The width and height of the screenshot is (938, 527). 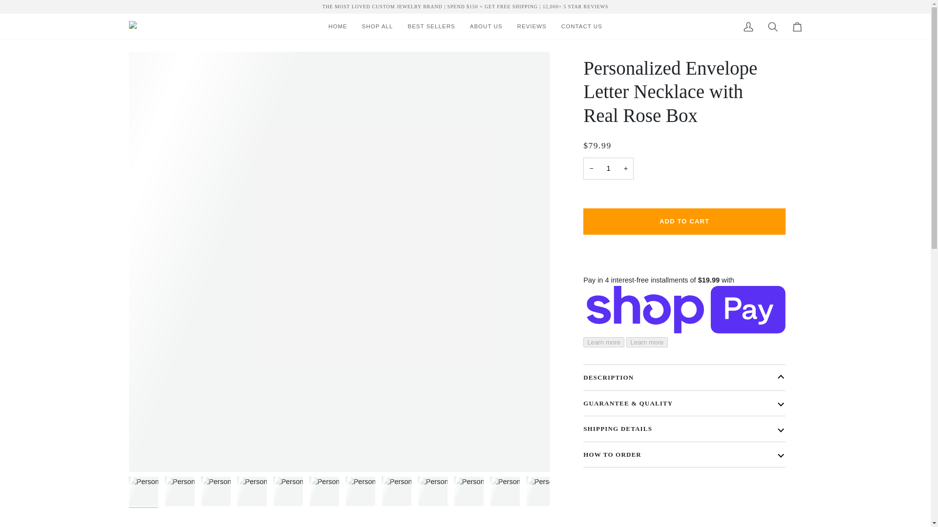 I want to click on My Account, so click(x=747, y=26).